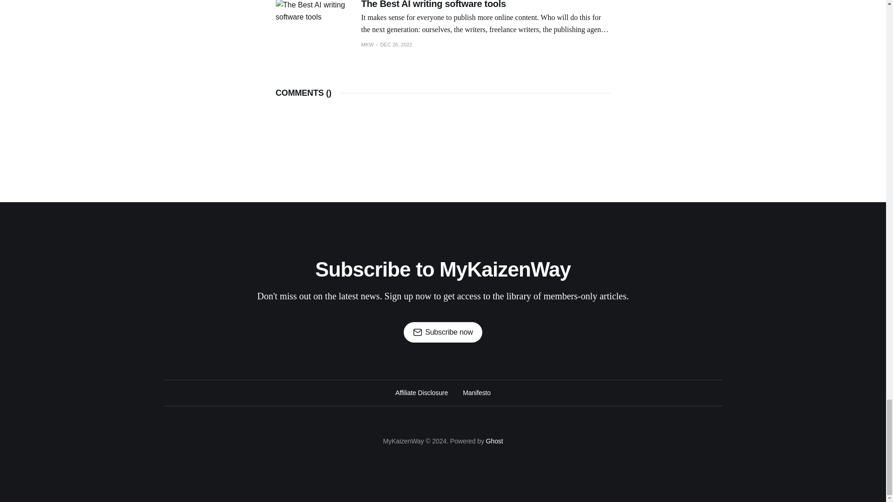 This screenshot has height=502, width=893. Describe the element at coordinates (443, 332) in the screenshot. I see `Subscribe now` at that location.